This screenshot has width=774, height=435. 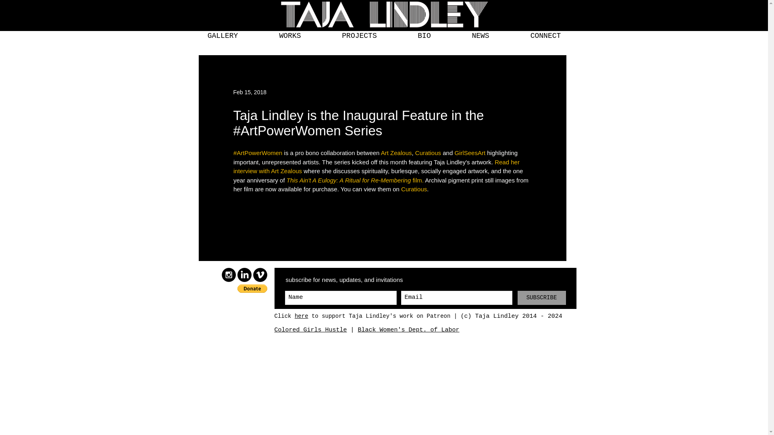 I want to click on Curatious, so click(x=414, y=189).